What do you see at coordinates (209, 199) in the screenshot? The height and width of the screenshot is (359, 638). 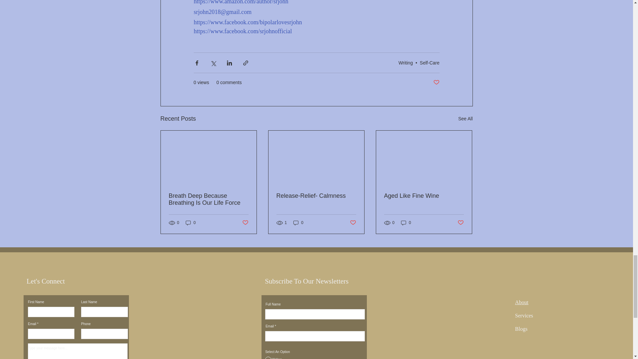 I see `Breath Deep Because Breathing Is Our Life Force` at bounding box center [209, 199].